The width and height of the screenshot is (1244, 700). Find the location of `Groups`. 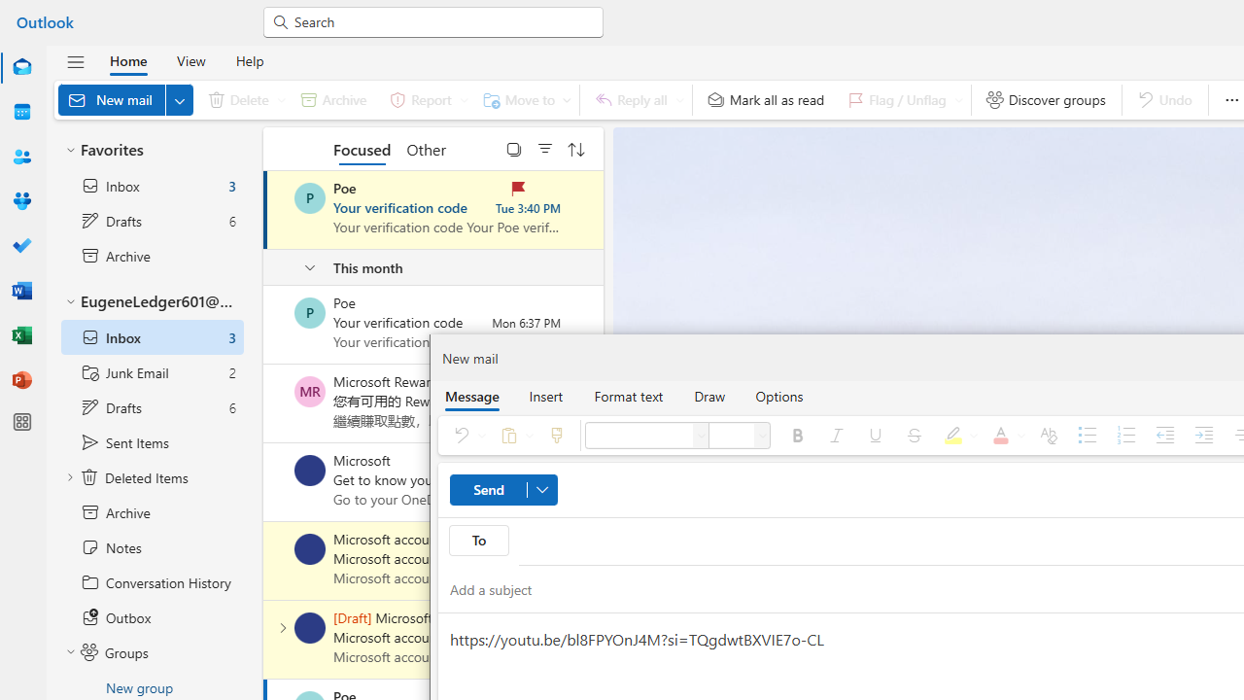

Groups is located at coordinates (21, 202).